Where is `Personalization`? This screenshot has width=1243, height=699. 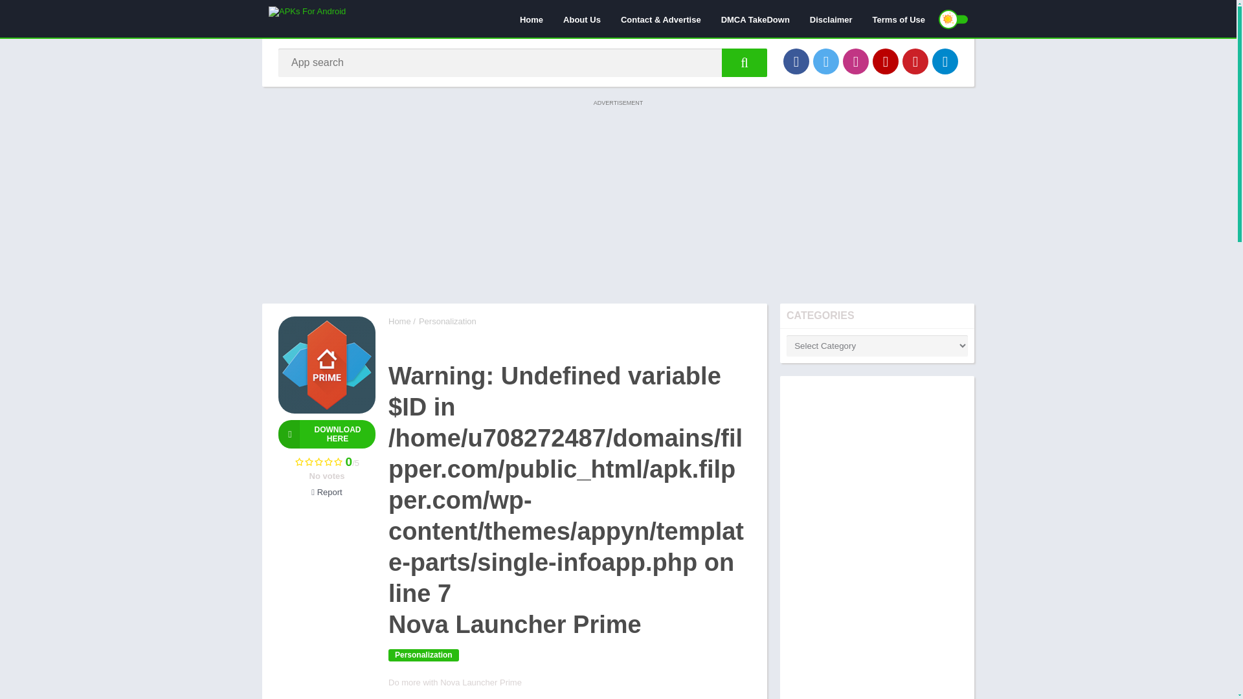 Personalization is located at coordinates (423, 655).